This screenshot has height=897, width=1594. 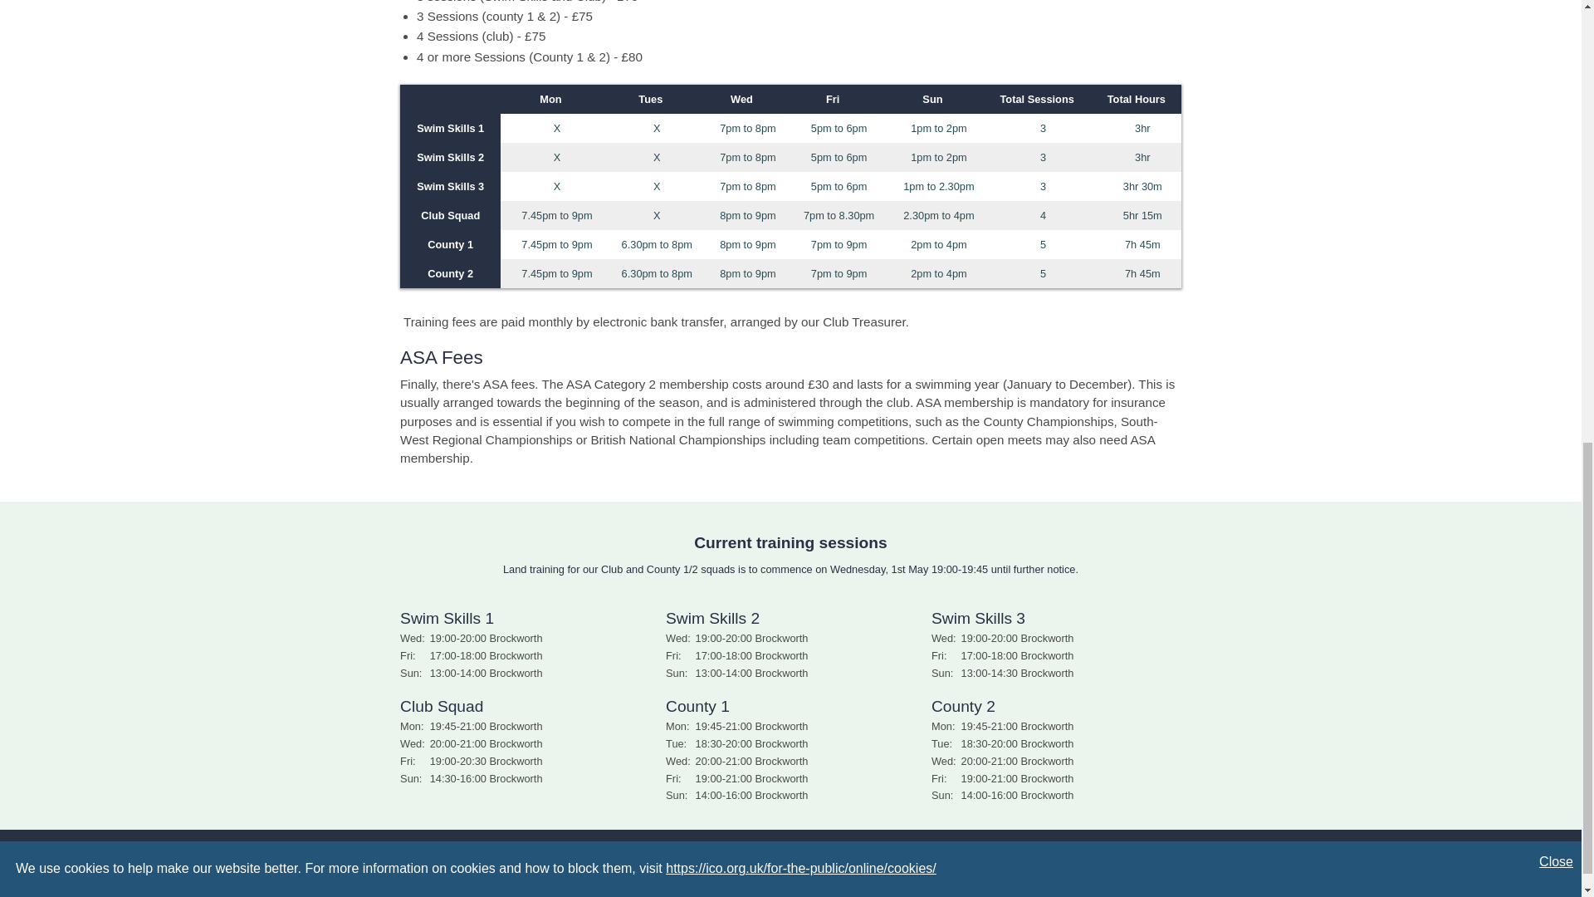 What do you see at coordinates (852, 849) in the screenshot?
I see `Welfare` at bounding box center [852, 849].